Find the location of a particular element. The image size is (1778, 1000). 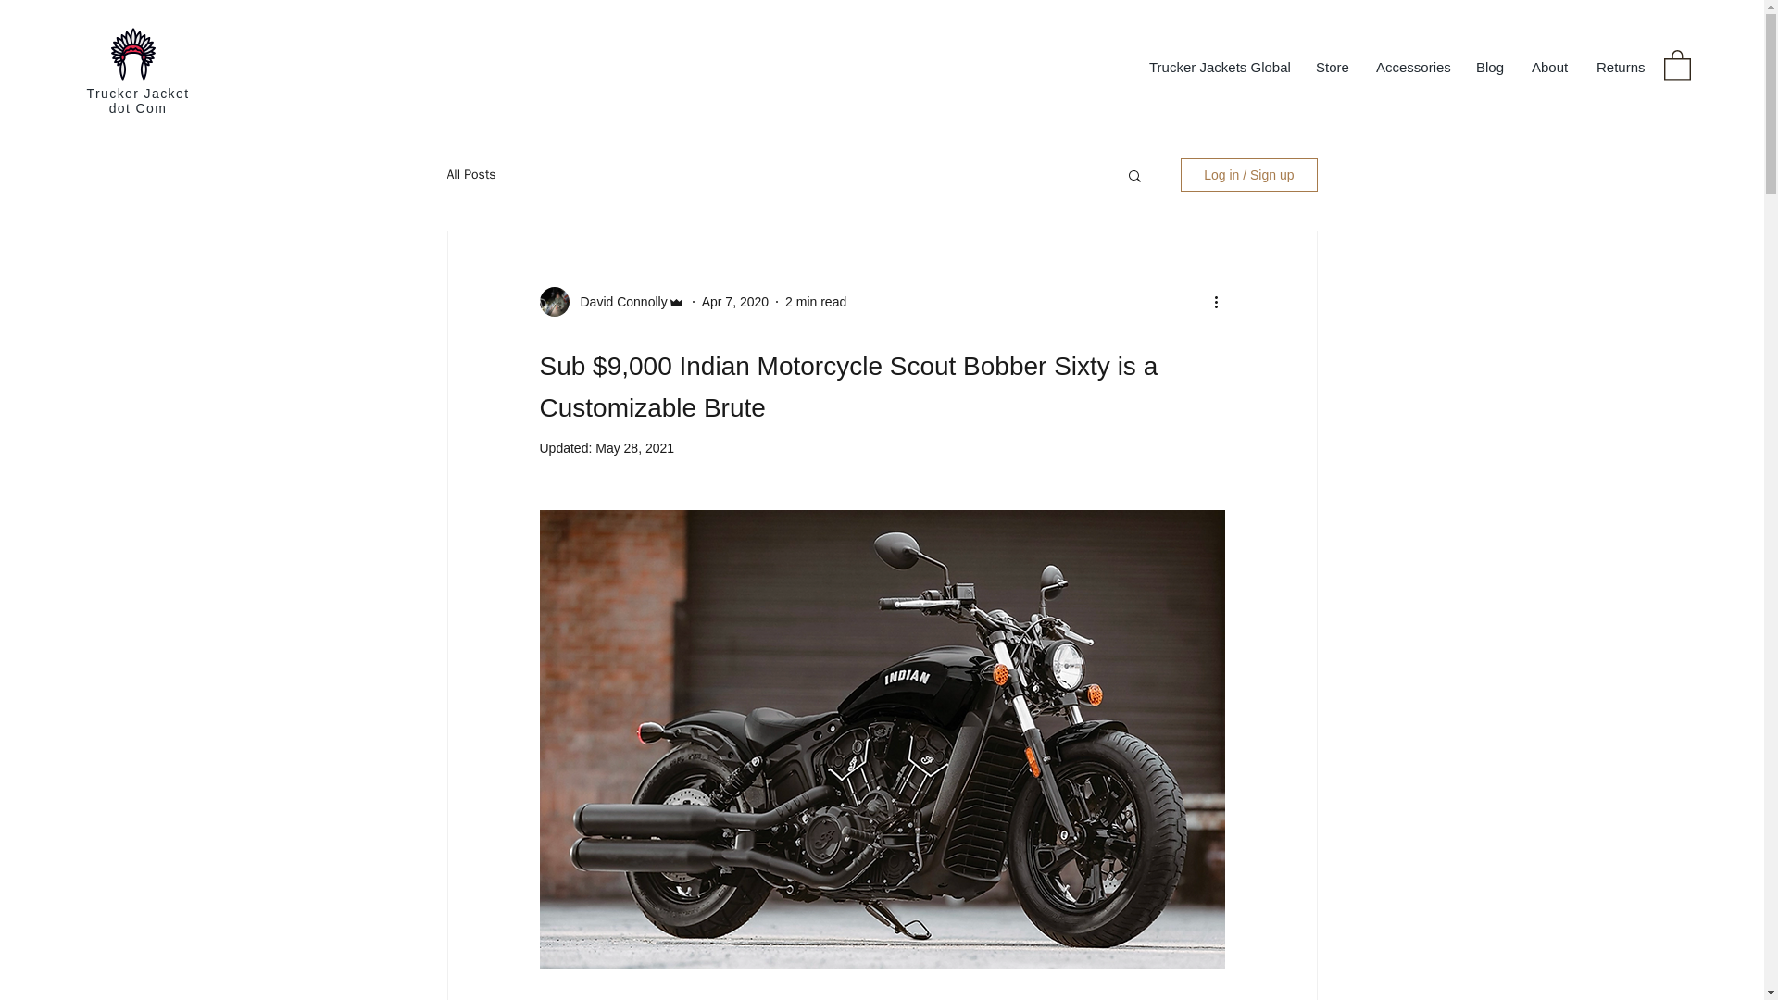

Trucker Jackets Global is located at coordinates (1219, 67).